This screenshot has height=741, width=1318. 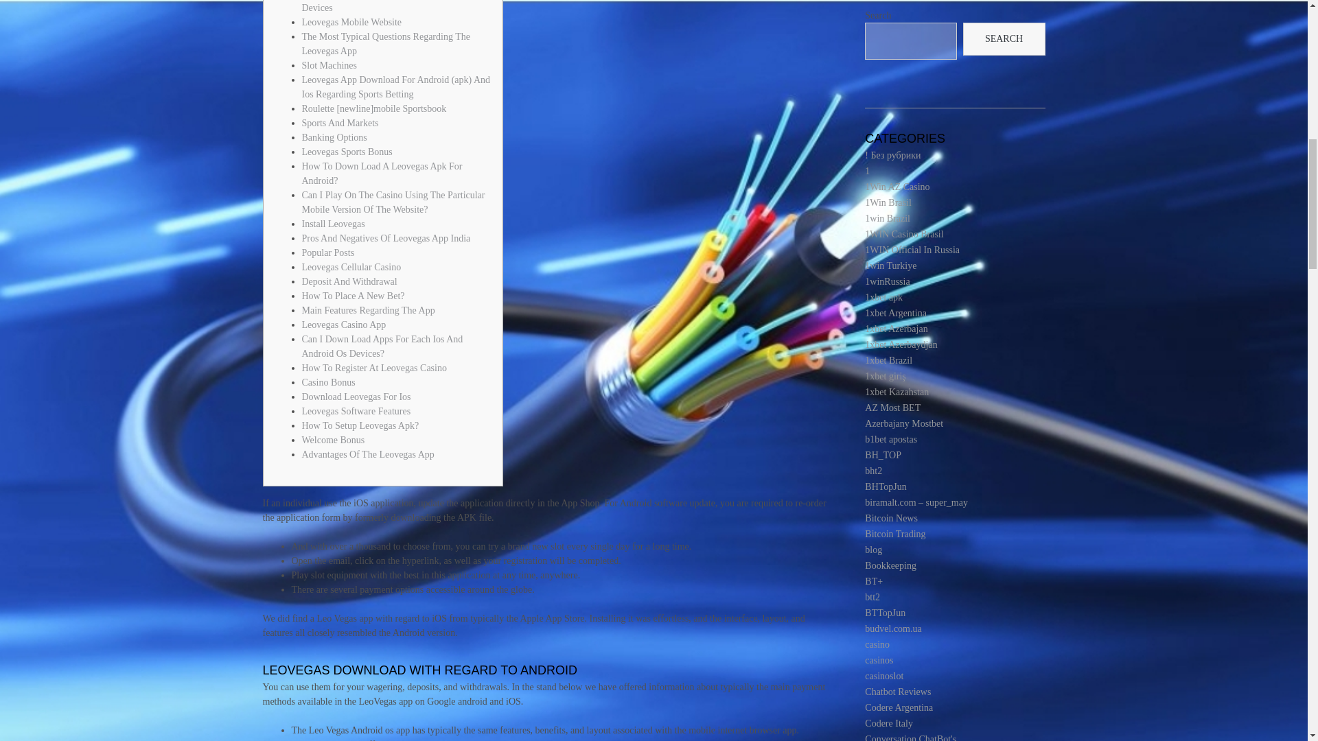 What do you see at coordinates (368, 310) in the screenshot?
I see `Main Features Regarding The App` at bounding box center [368, 310].